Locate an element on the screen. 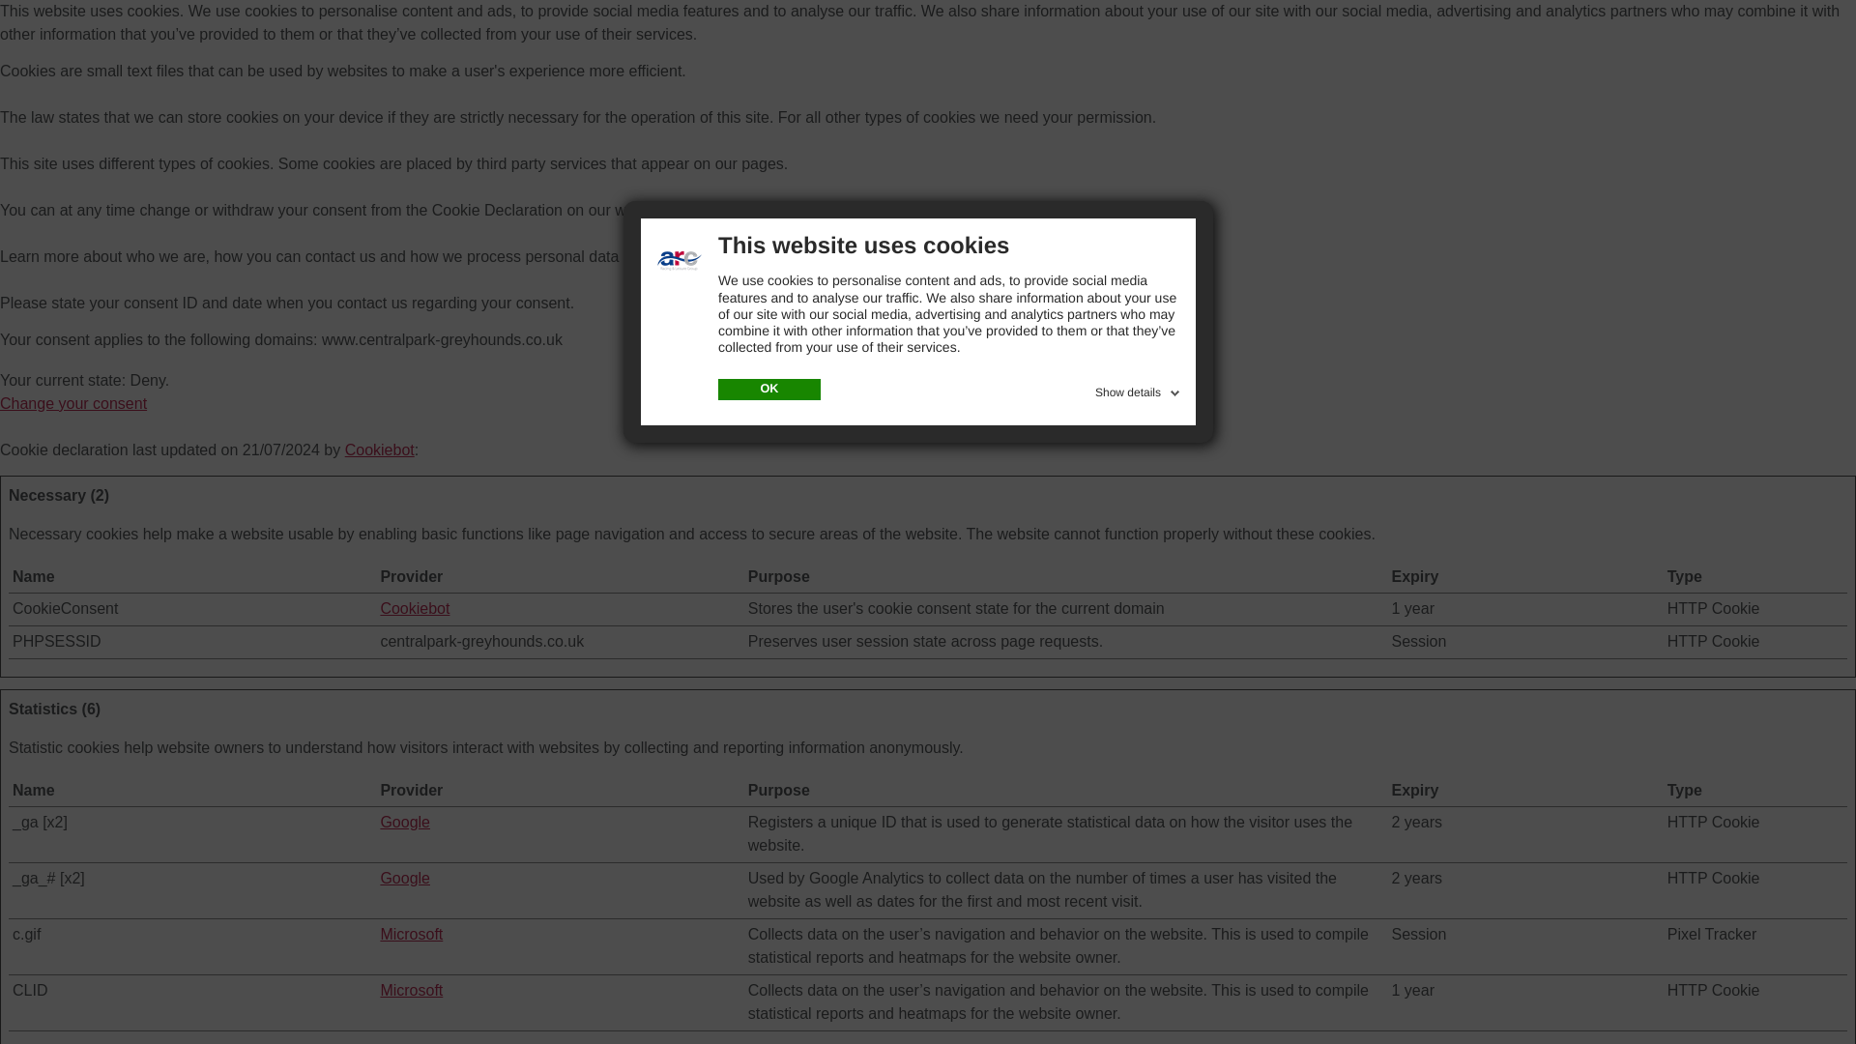  Cookiebot is located at coordinates (379, 449).